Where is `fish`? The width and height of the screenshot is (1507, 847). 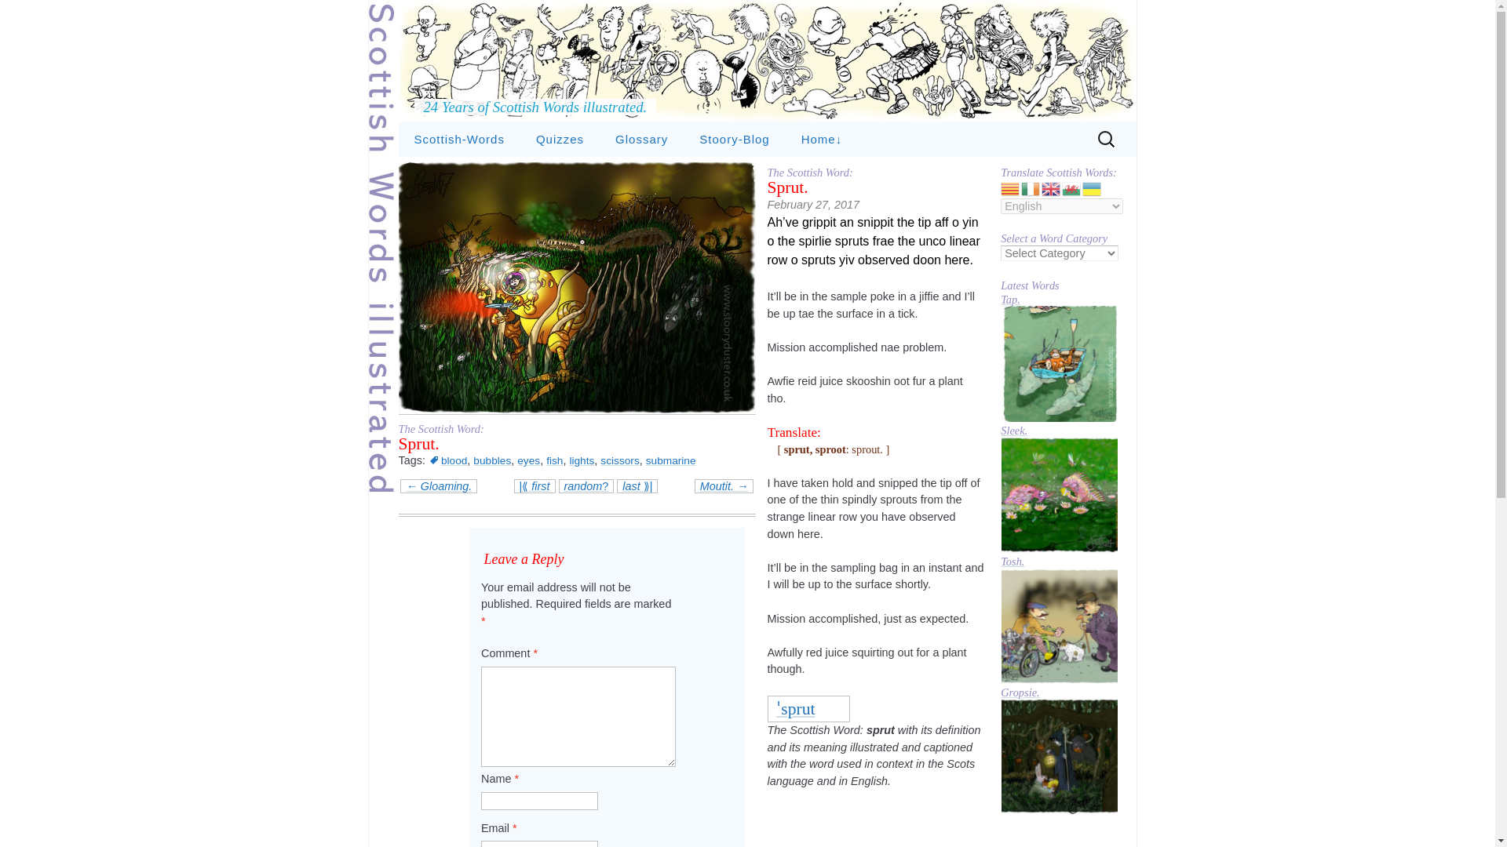
fish is located at coordinates (554, 460).